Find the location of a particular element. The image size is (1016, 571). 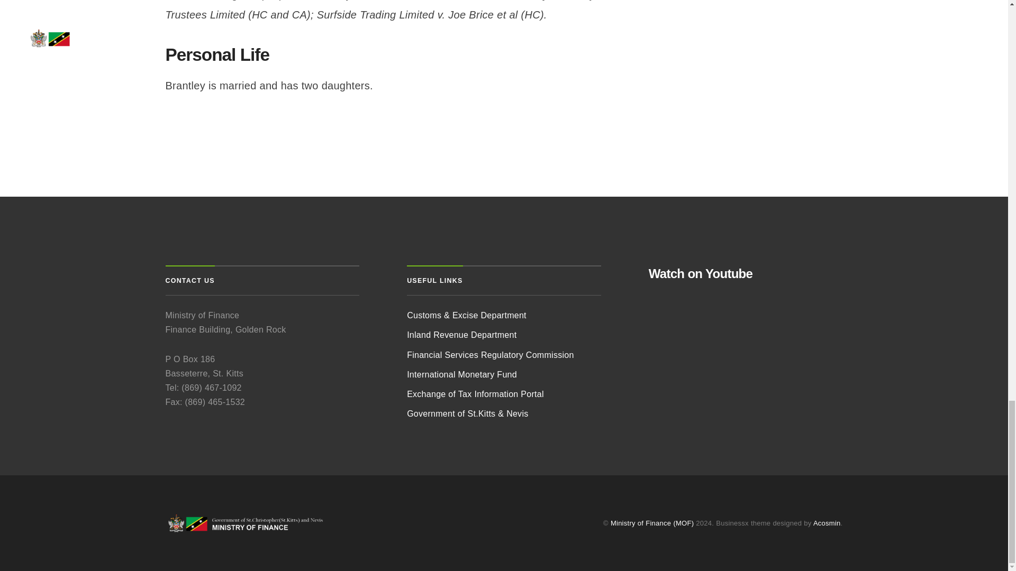

Acosmin is located at coordinates (827, 522).